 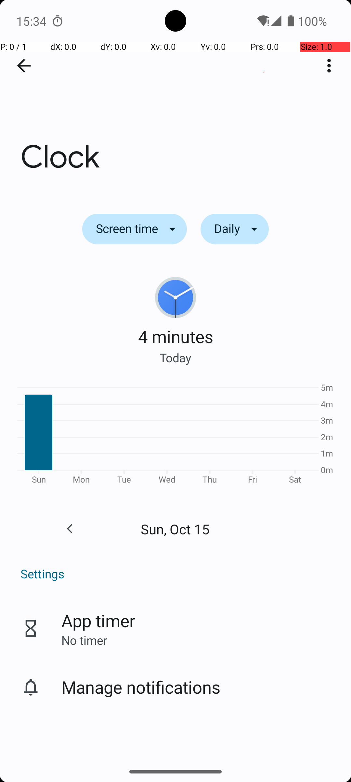 I want to click on Bar Chart. Showing App usage data with 7 data points., so click(x=175, y=436).